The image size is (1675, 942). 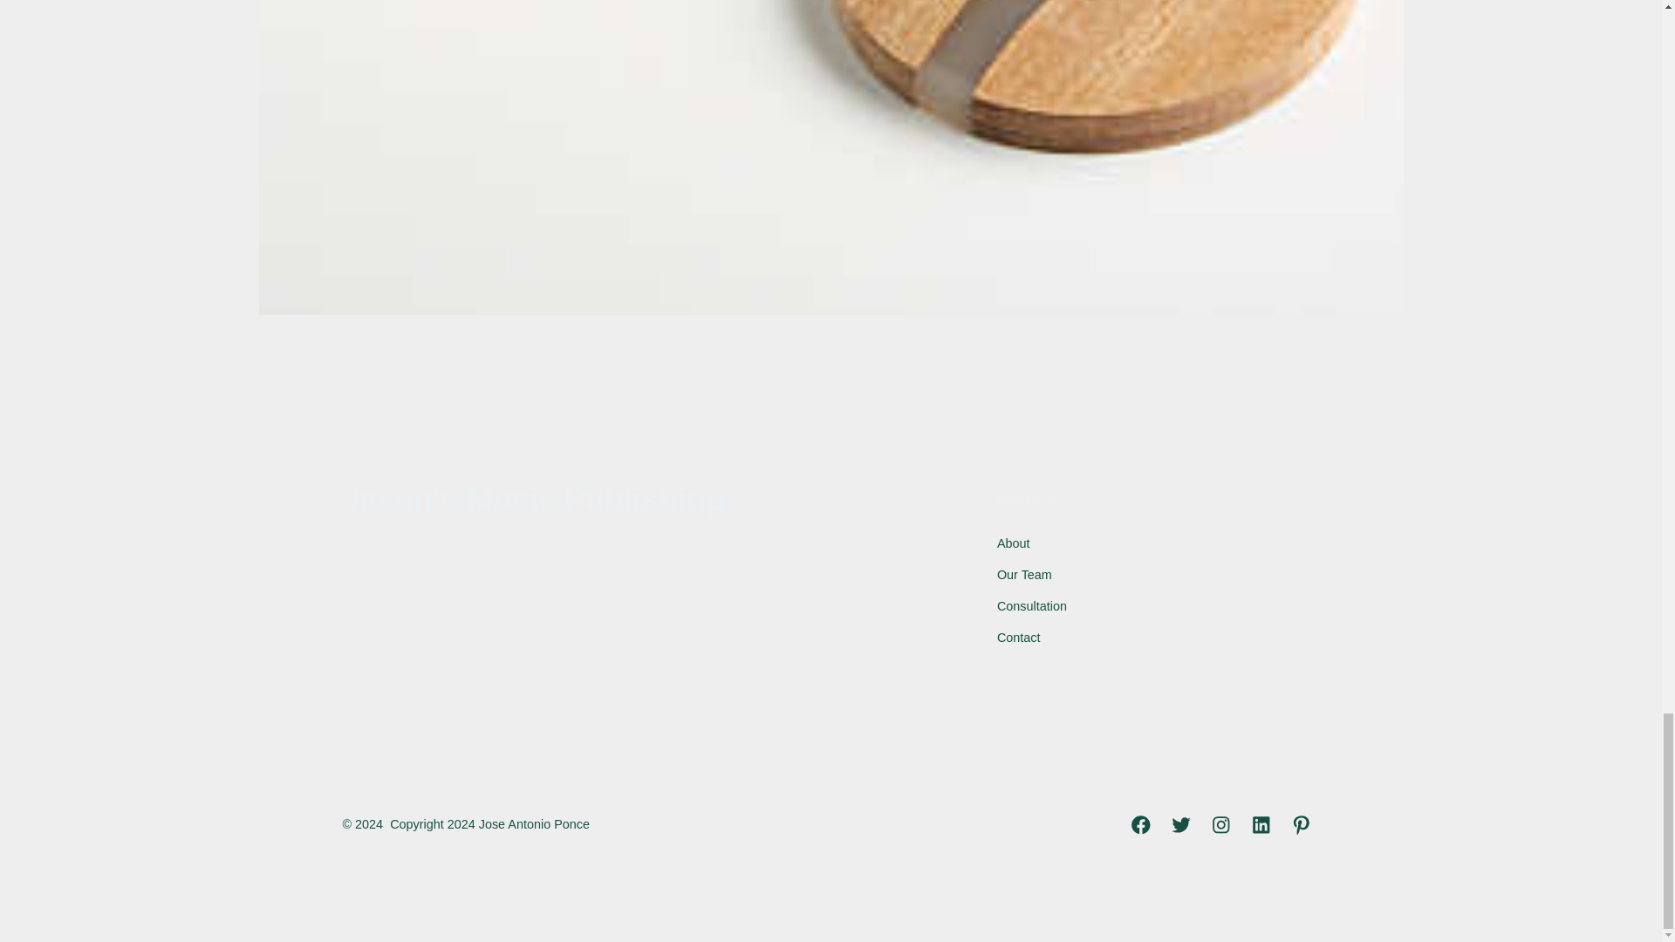 I want to click on Open Instagram in a new tab, so click(x=1220, y=824).